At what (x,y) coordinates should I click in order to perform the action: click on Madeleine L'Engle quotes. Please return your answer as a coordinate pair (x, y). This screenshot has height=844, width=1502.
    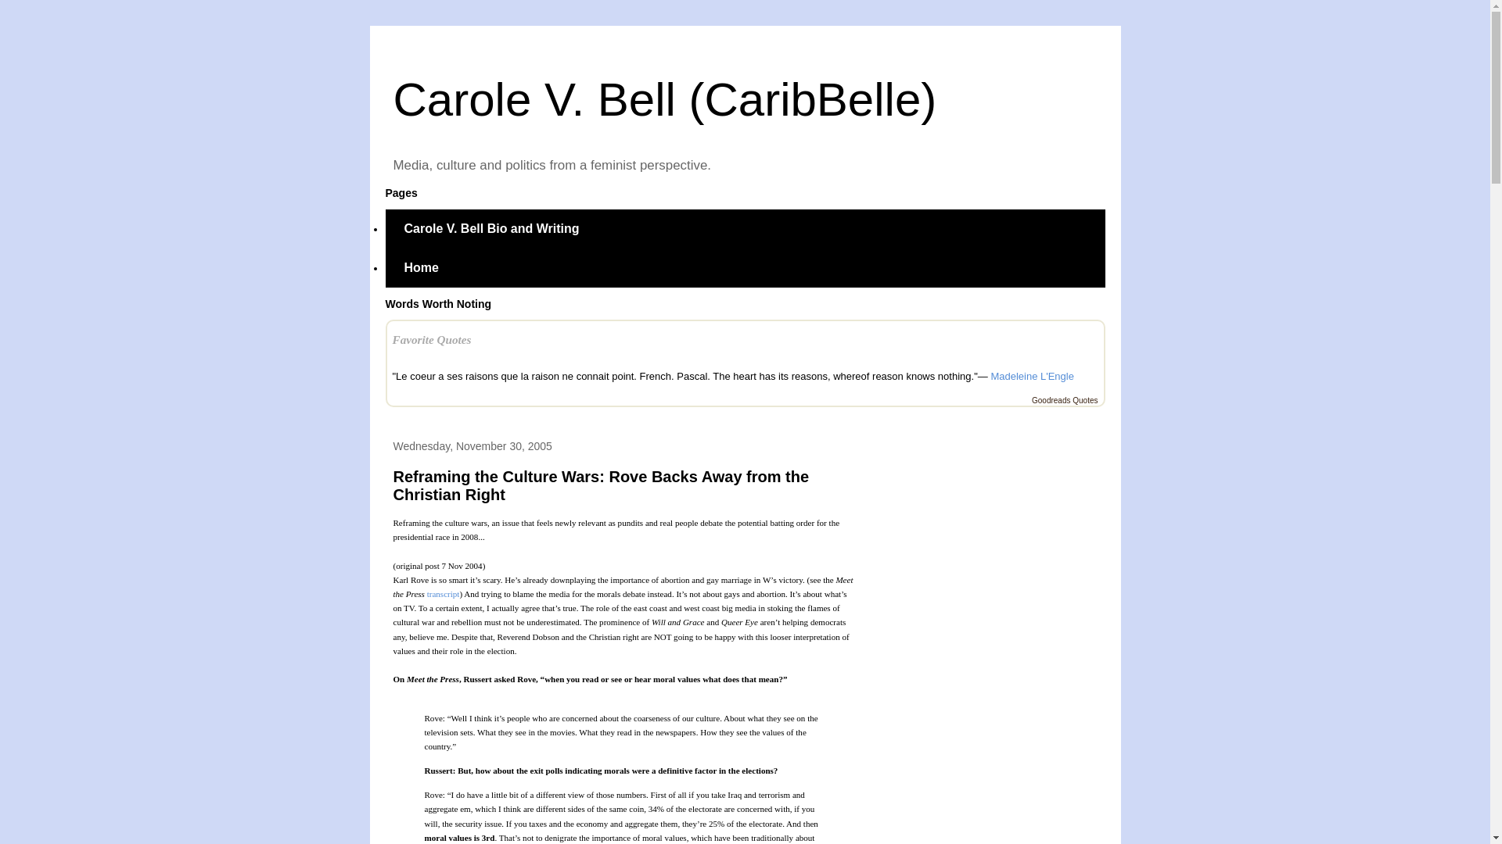
    Looking at the image, I should click on (1031, 377).